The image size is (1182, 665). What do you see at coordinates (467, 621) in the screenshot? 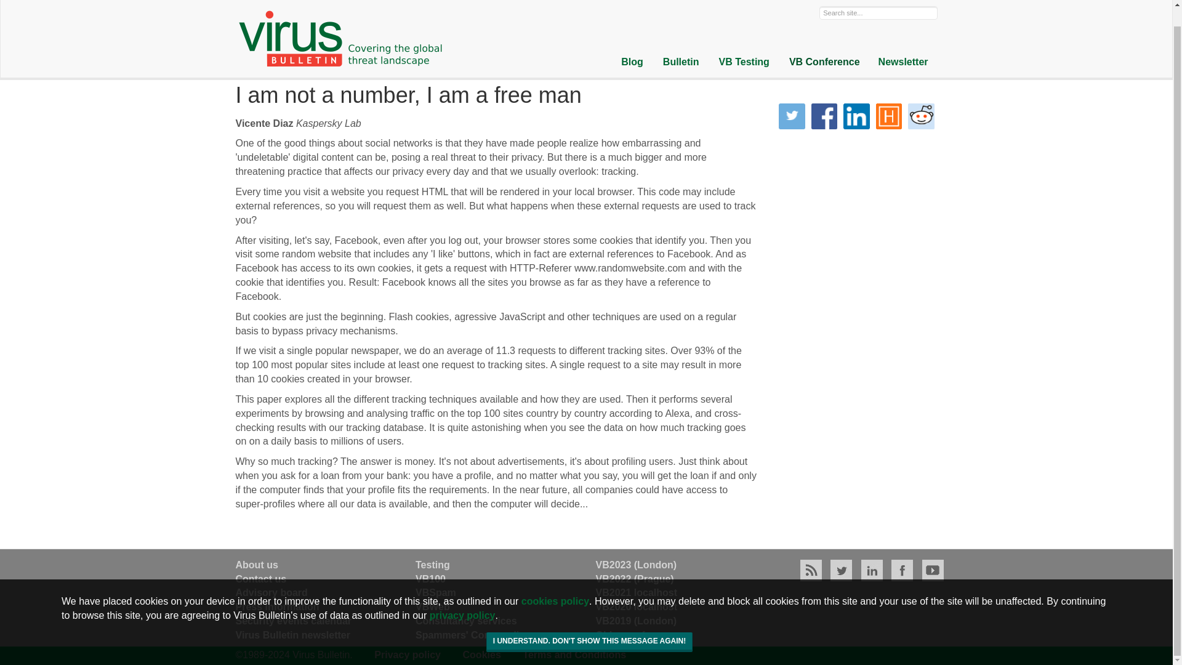
I see `Consultancy Services` at bounding box center [467, 621].